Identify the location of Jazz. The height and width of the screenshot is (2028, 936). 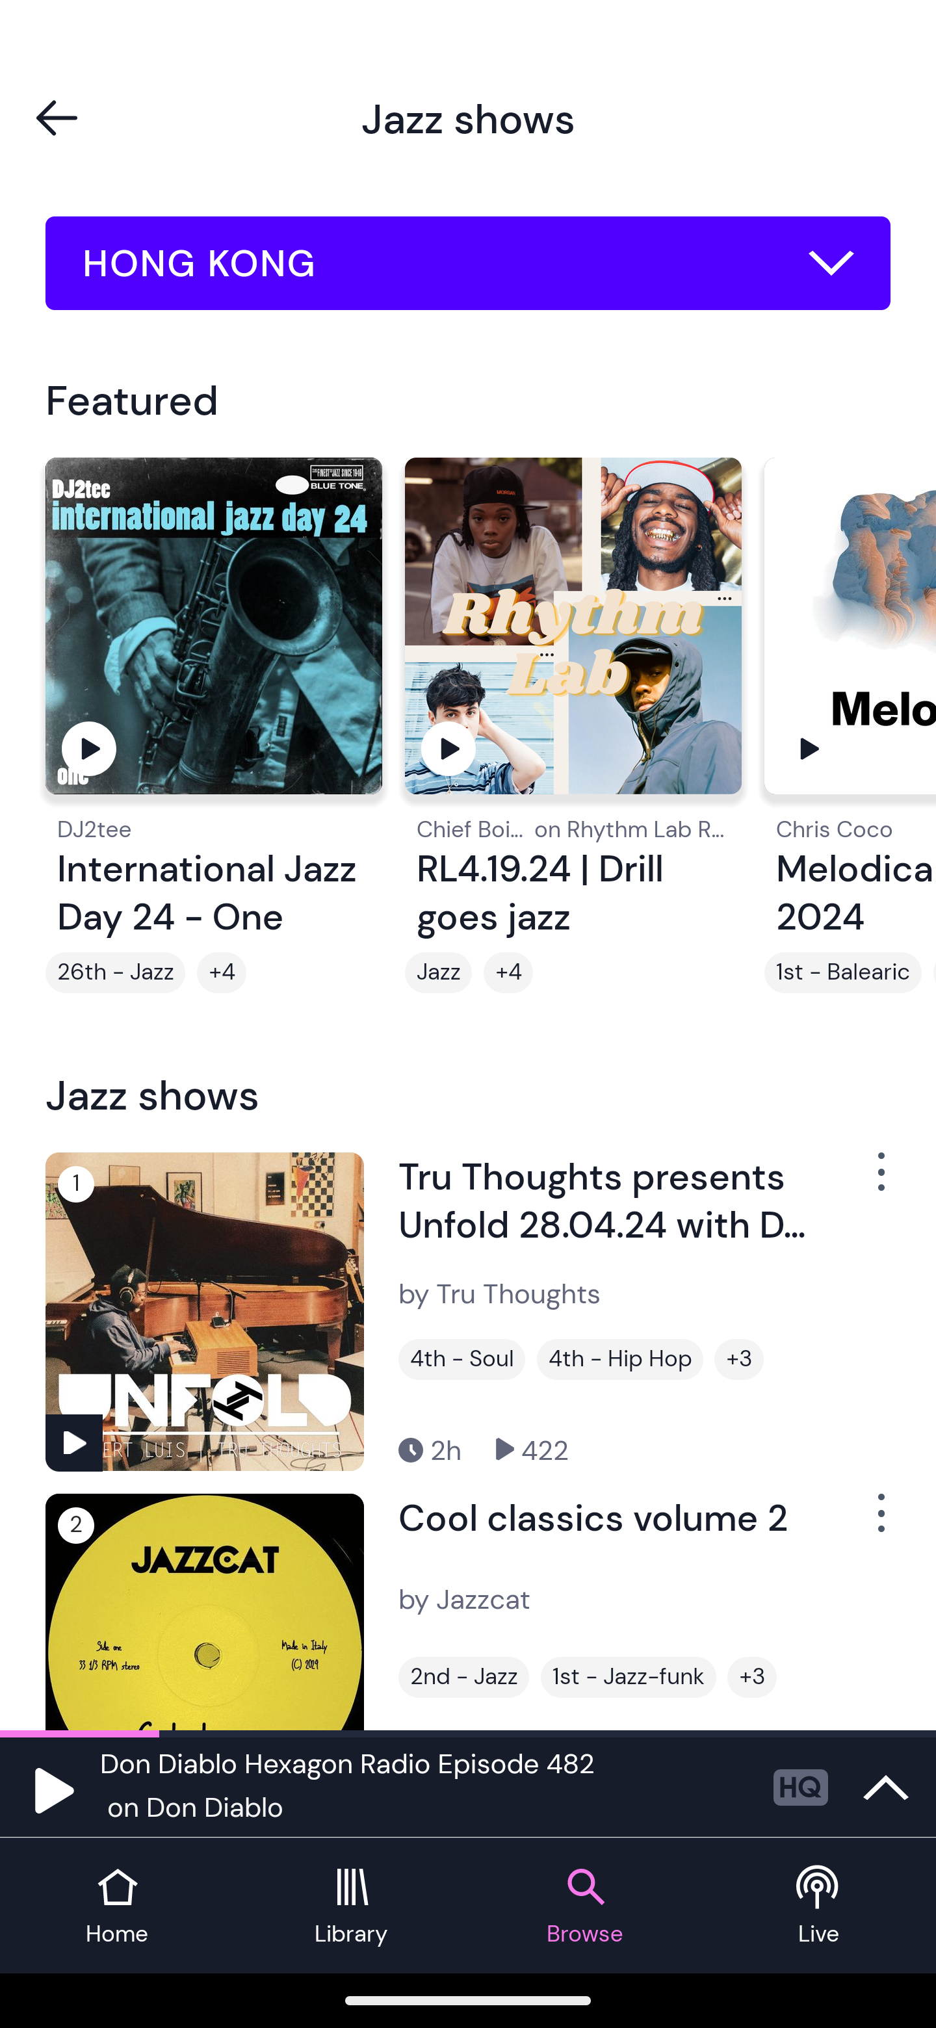
(438, 973).